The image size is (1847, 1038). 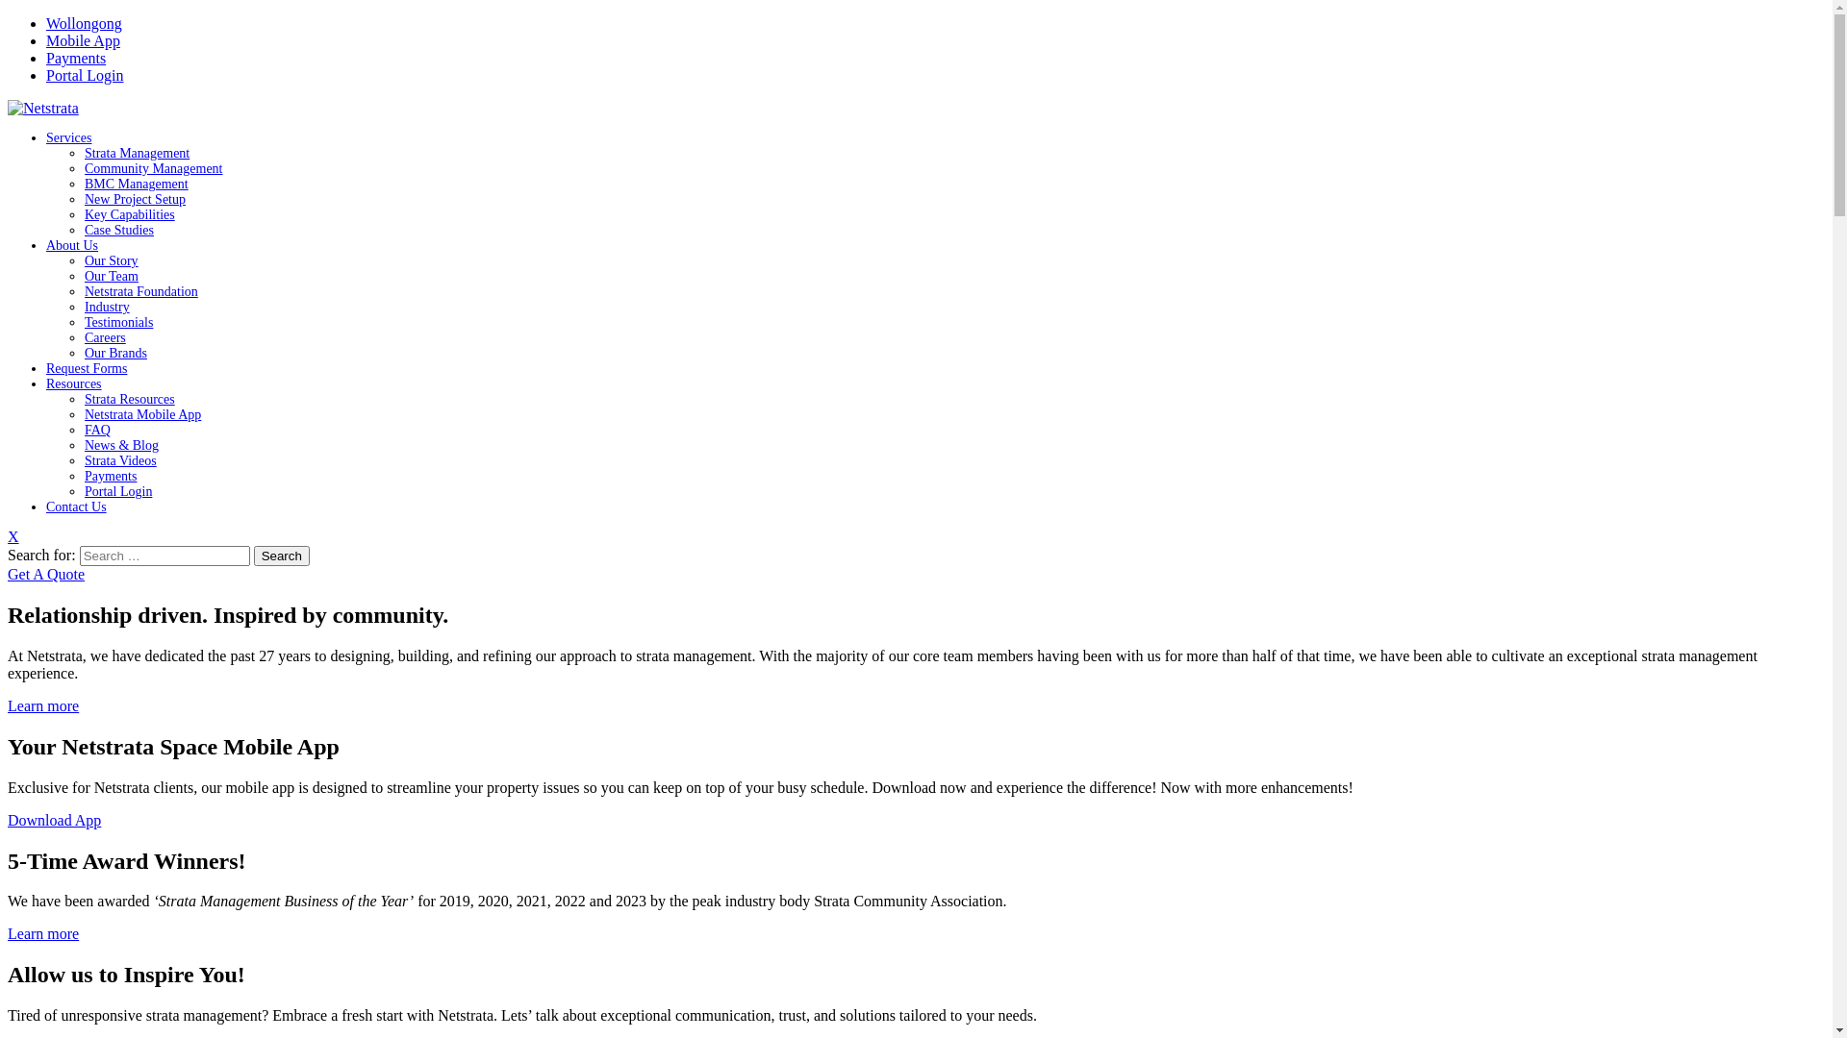 I want to click on Community Management, so click(x=154, y=169).